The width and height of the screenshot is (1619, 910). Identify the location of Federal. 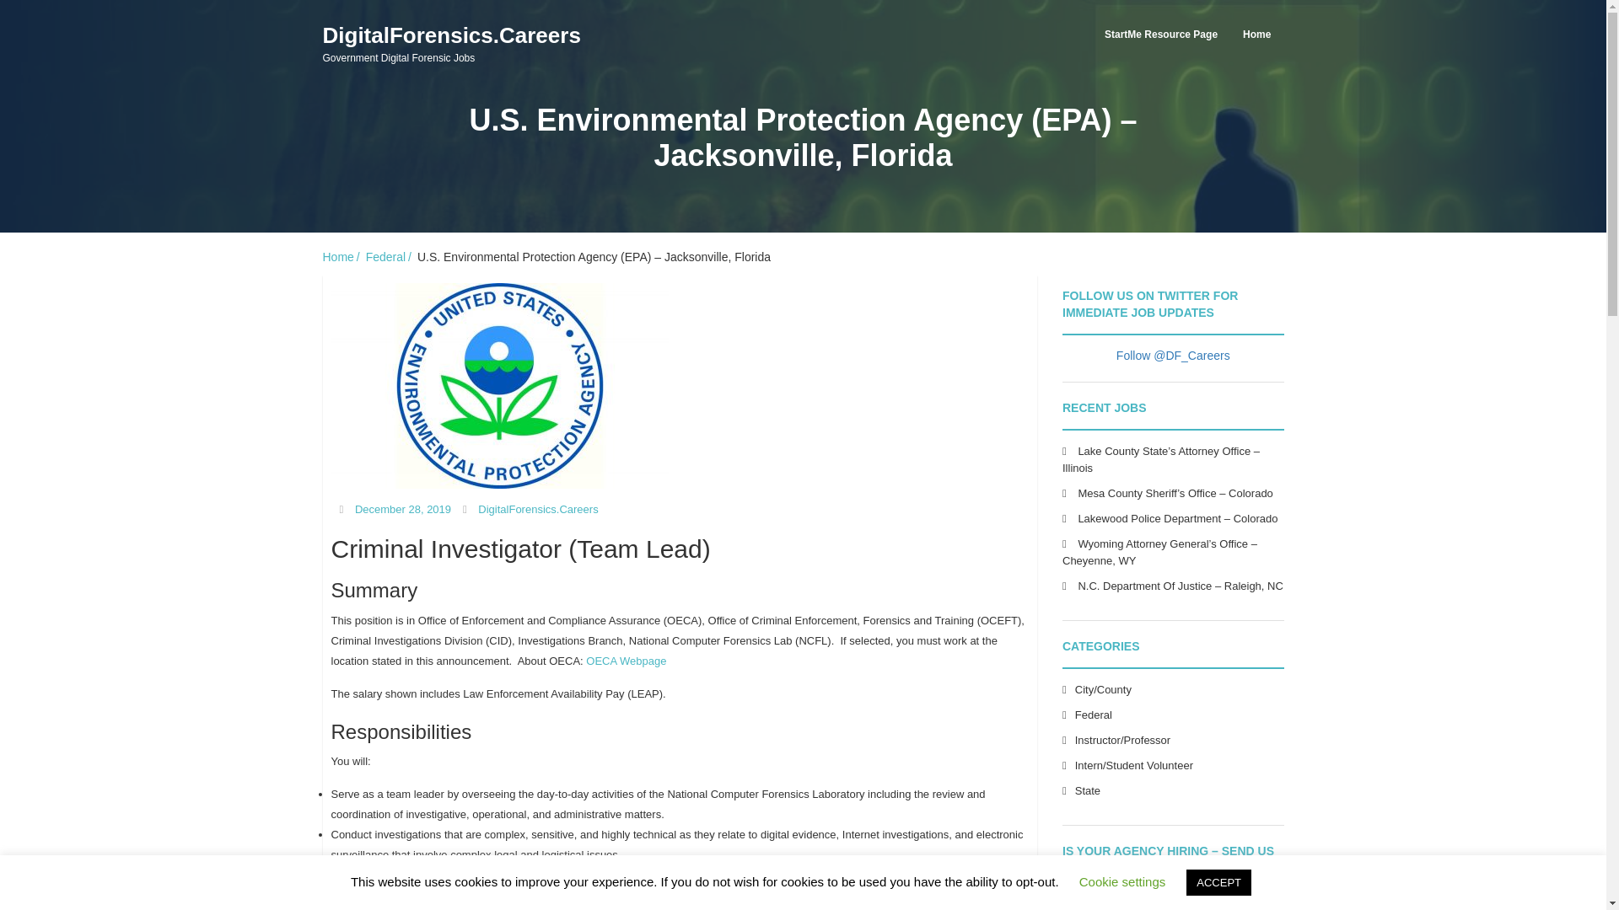
(537, 509).